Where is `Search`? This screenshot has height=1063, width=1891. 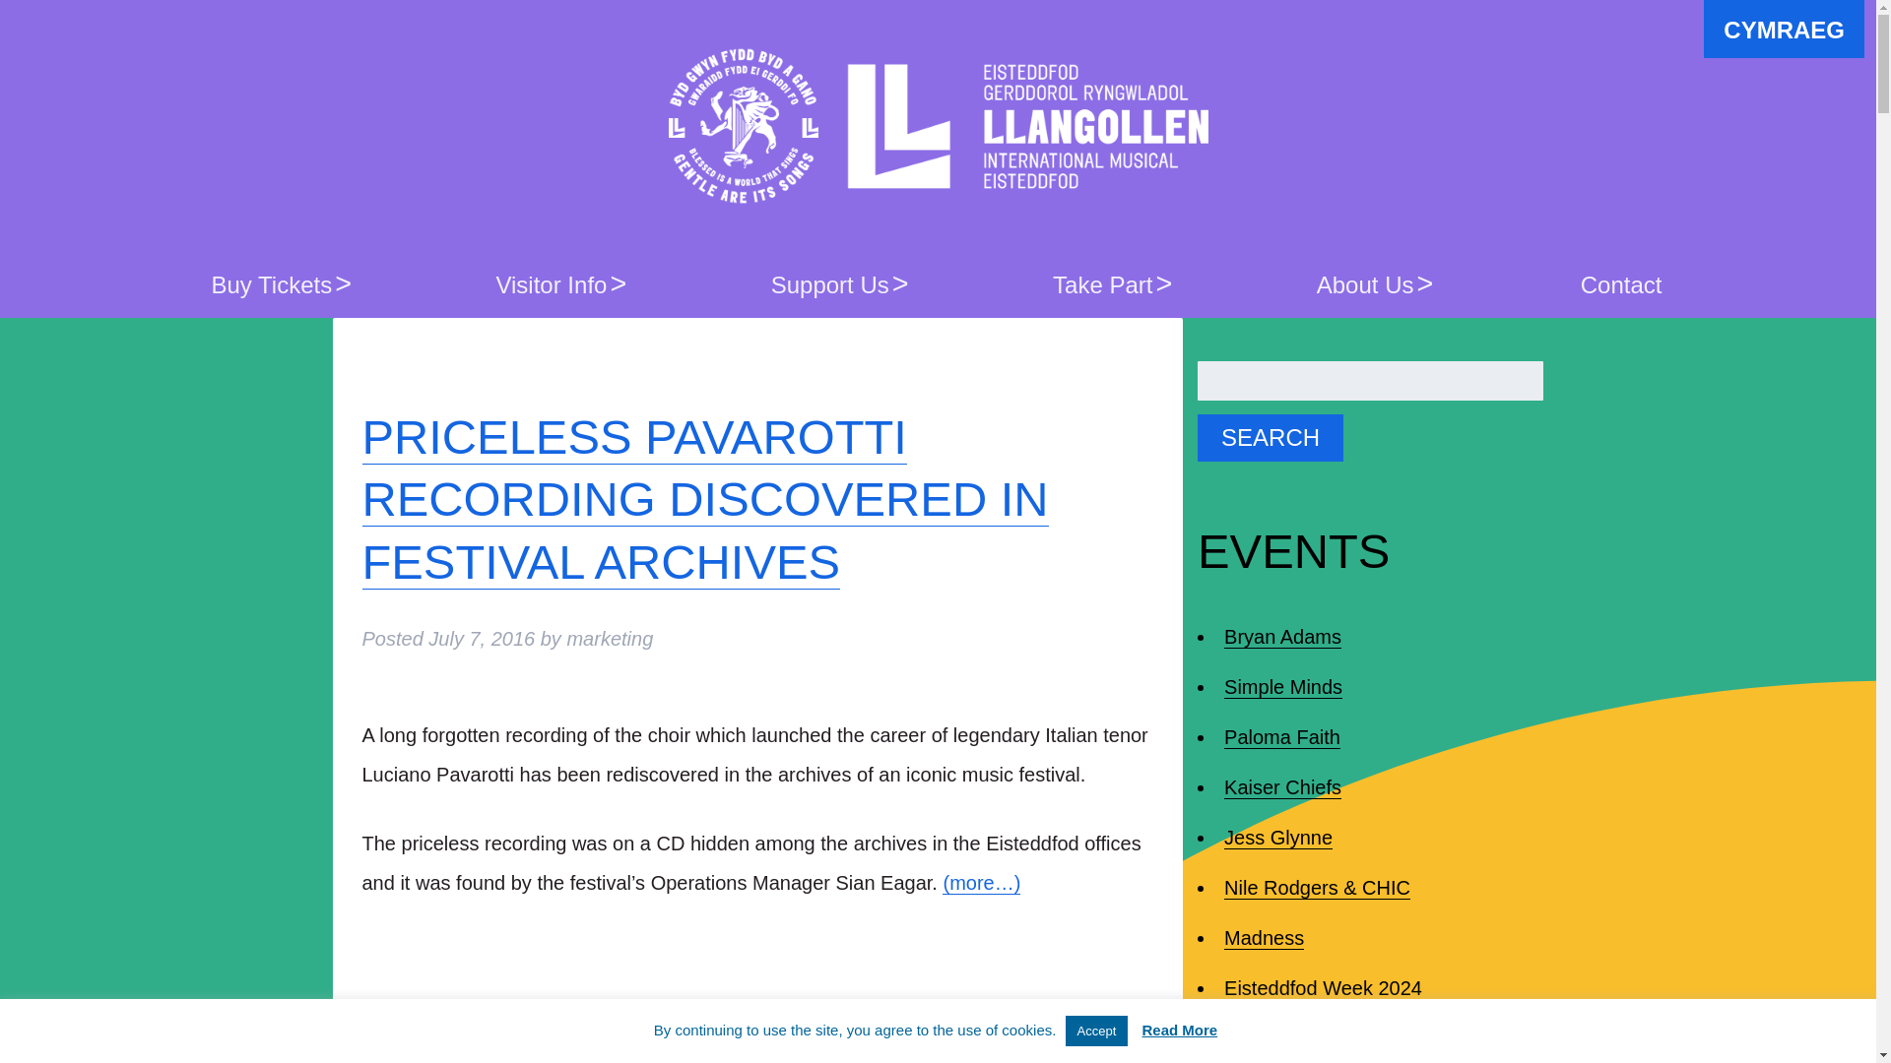 Search is located at coordinates (1270, 437).